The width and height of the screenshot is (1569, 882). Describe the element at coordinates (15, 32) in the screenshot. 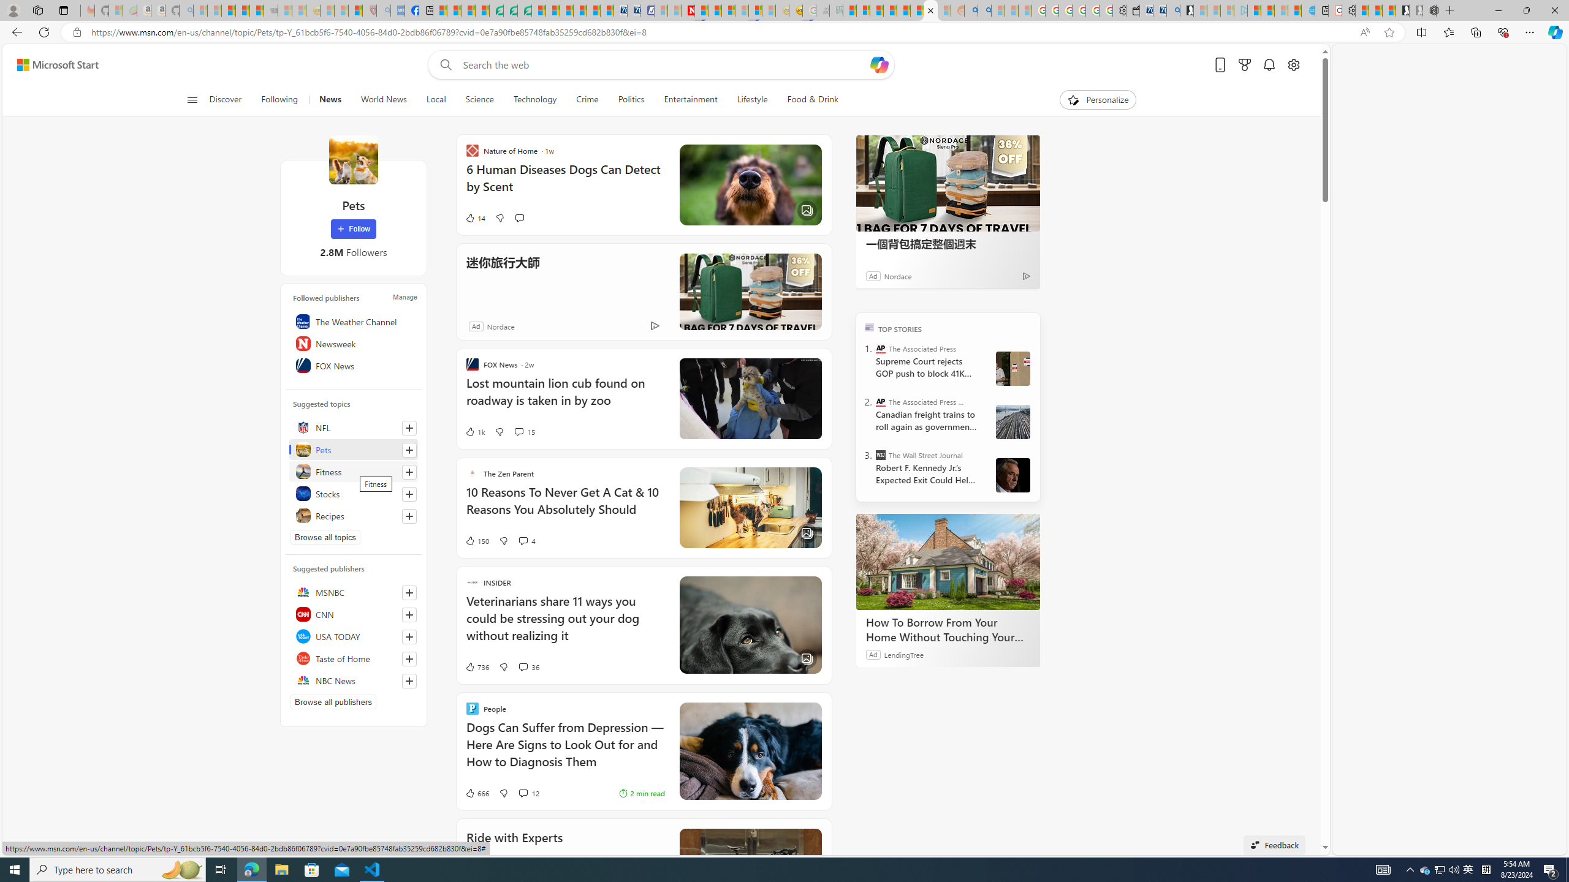

I see `Back` at that location.